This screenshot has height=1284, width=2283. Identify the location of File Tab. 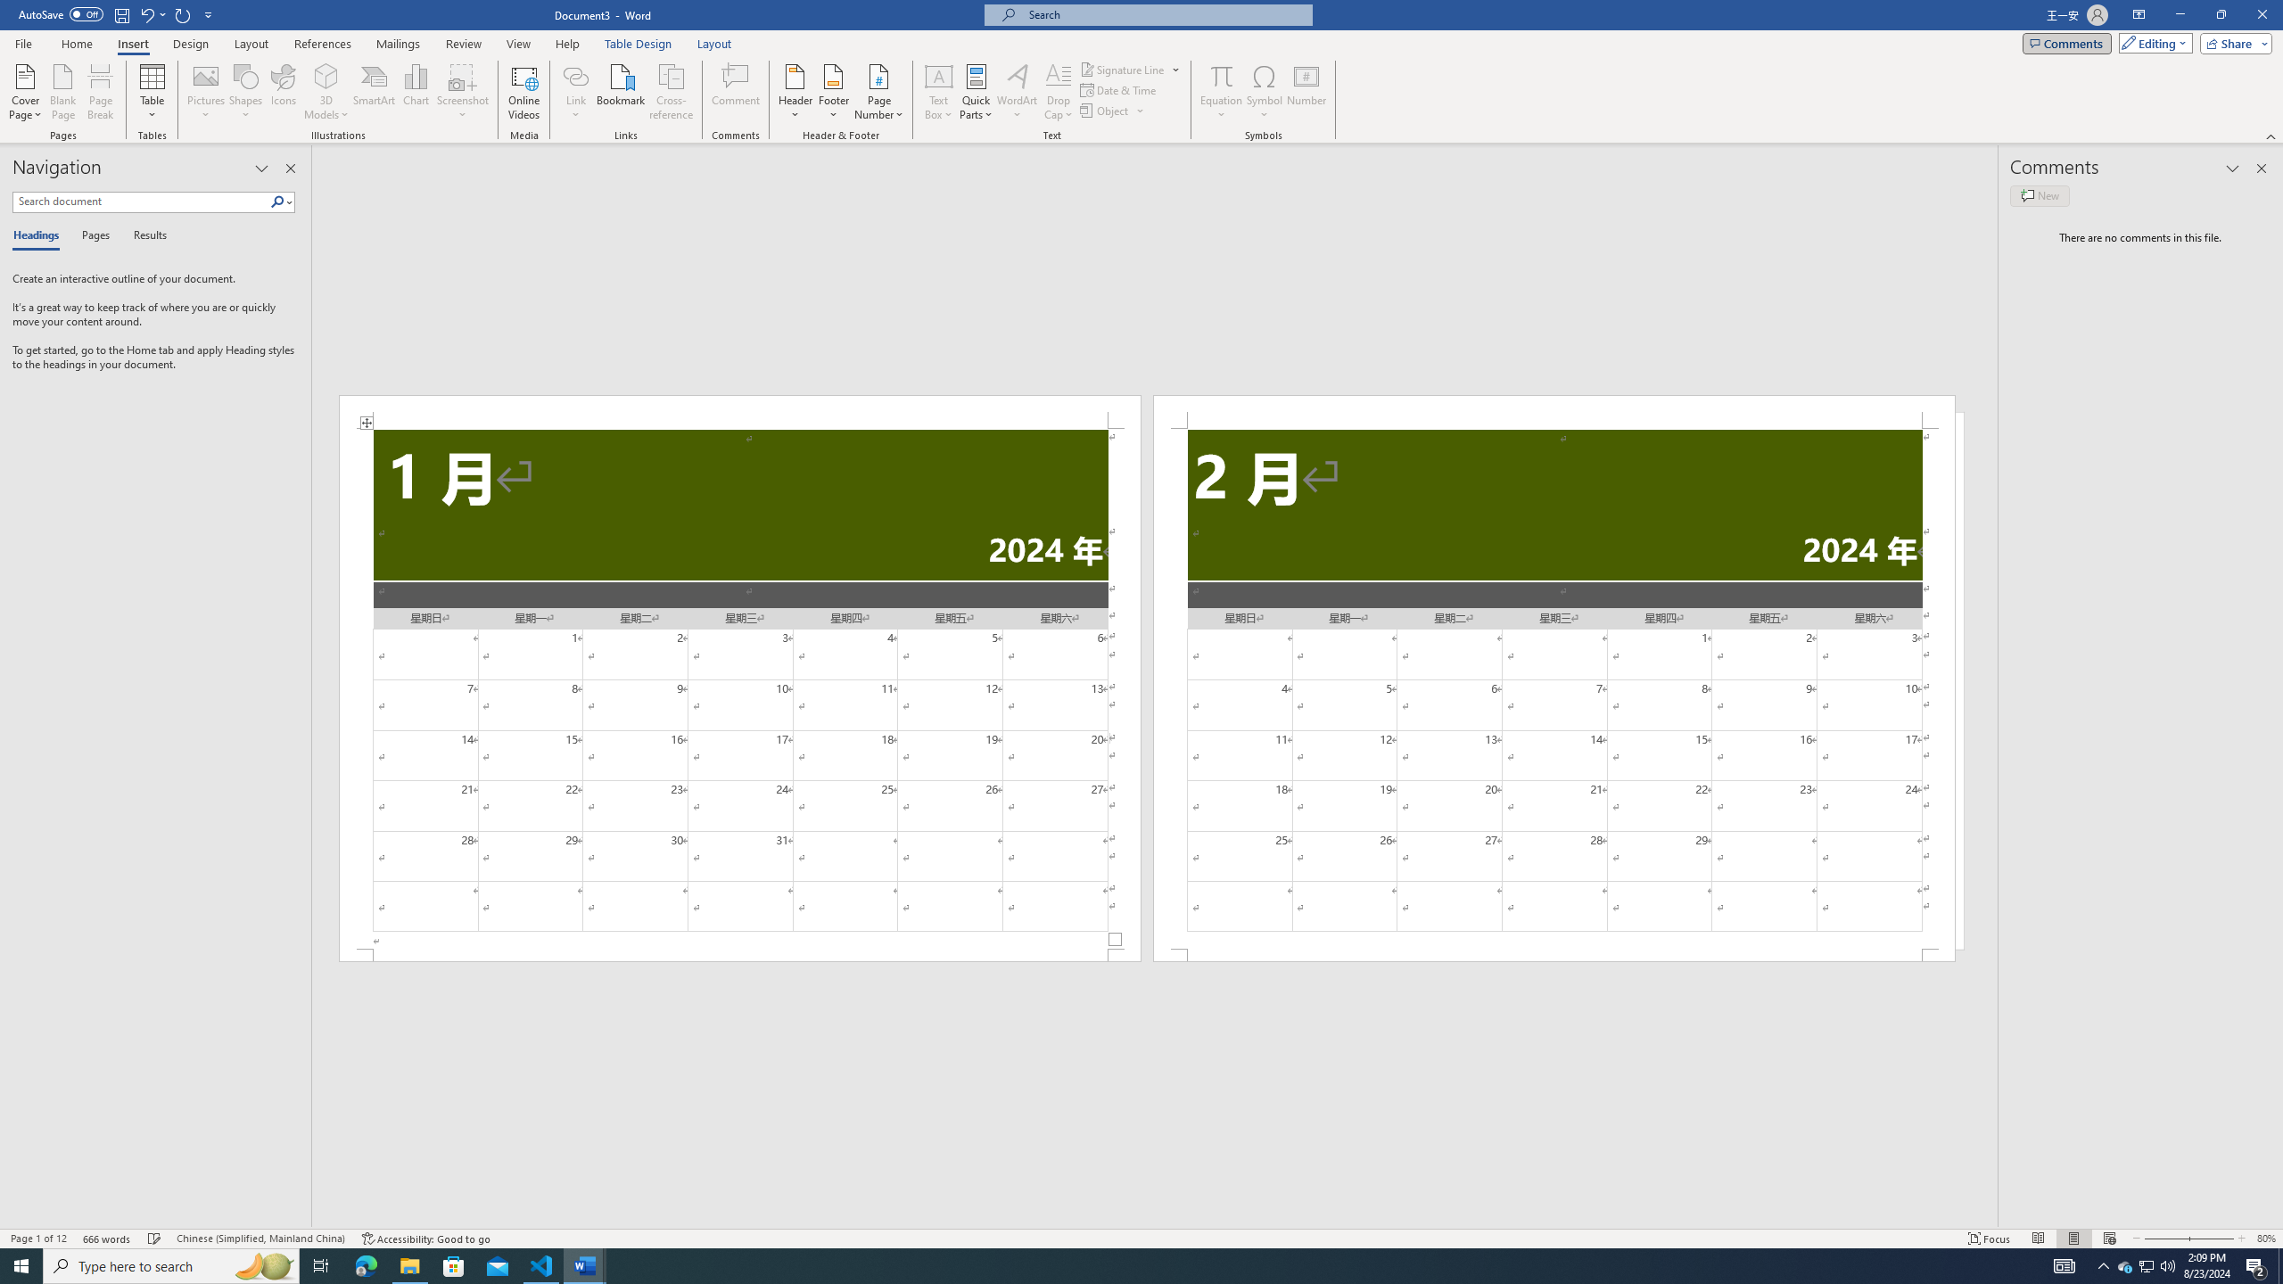
(23, 43).